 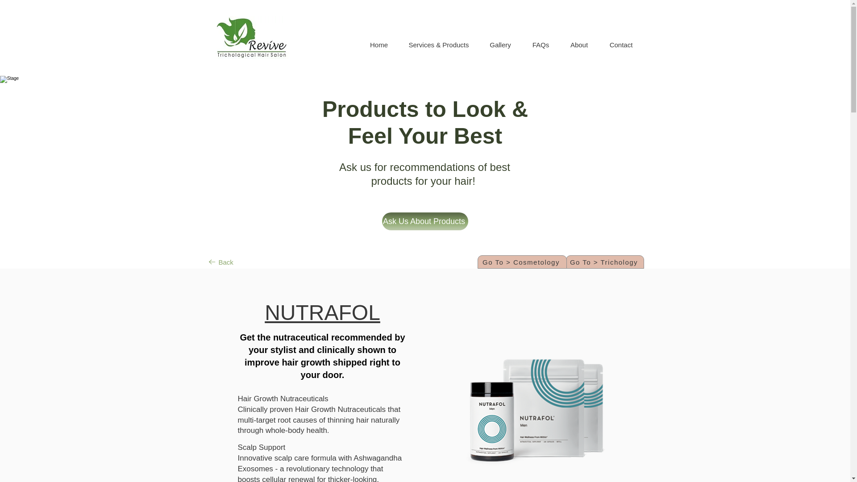 I want to click on About, so click(x=579, y=45).